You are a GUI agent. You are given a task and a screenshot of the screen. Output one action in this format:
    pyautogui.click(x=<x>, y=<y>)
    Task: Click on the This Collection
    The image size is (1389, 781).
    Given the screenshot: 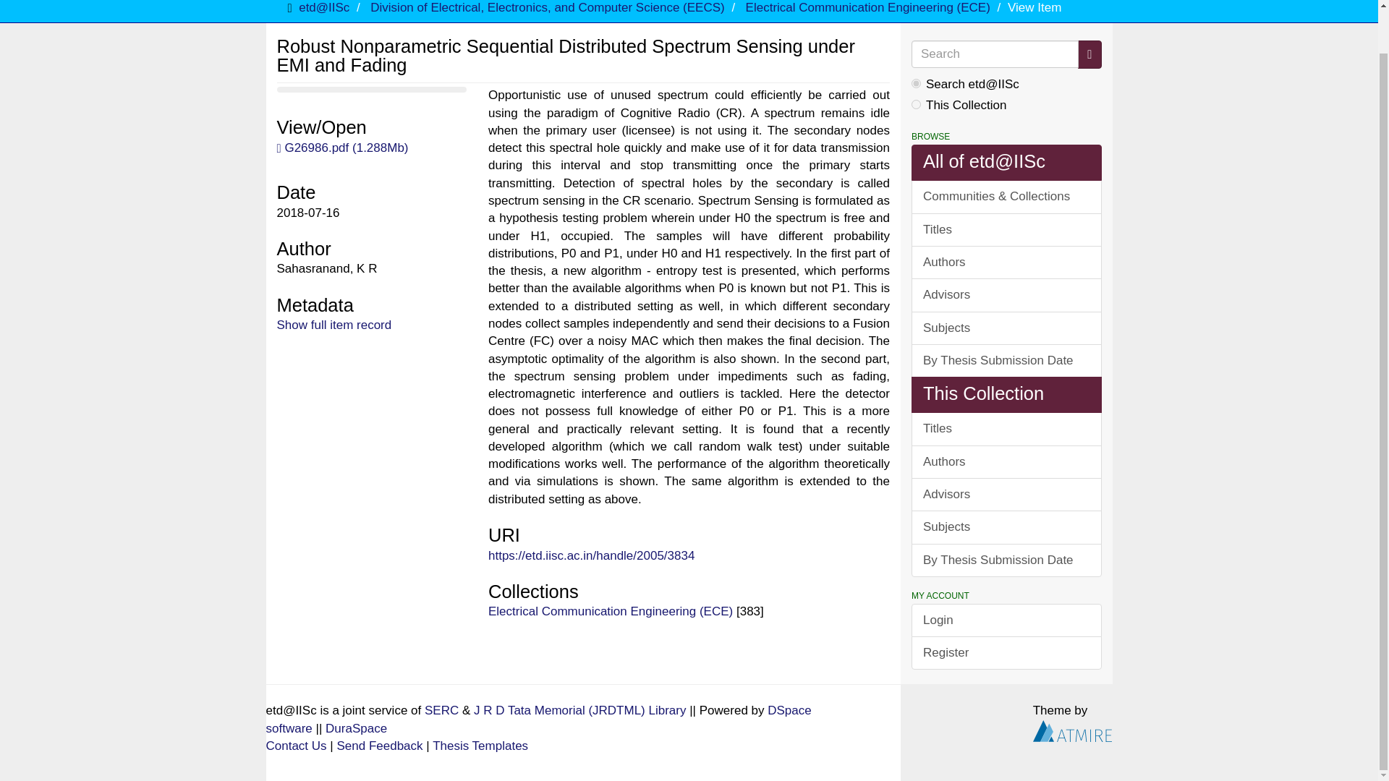 What is the action you would take?
    pyautogui.click(x=1006, y=395)
    